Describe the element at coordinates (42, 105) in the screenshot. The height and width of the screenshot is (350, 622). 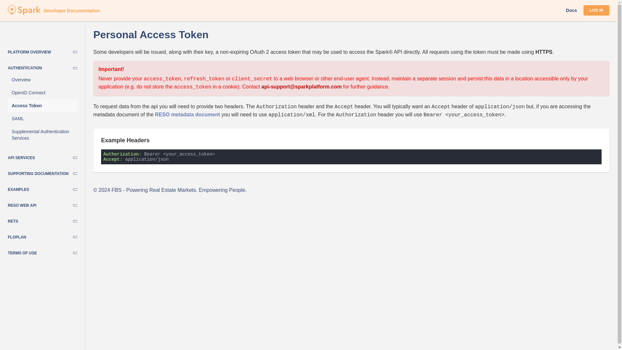
I see `Access Token` at that location.